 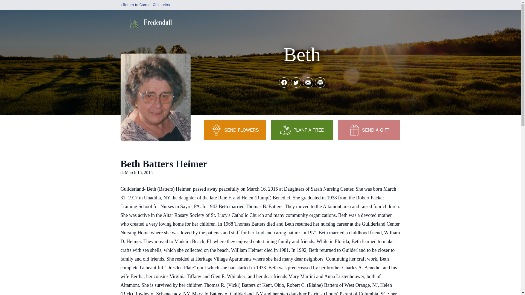 I want to click on SEND FLOWERS, so click(x=235, y=130).